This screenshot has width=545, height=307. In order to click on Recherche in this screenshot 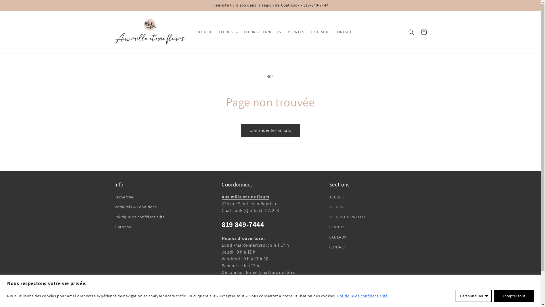, I will do `click(124, 198)`.